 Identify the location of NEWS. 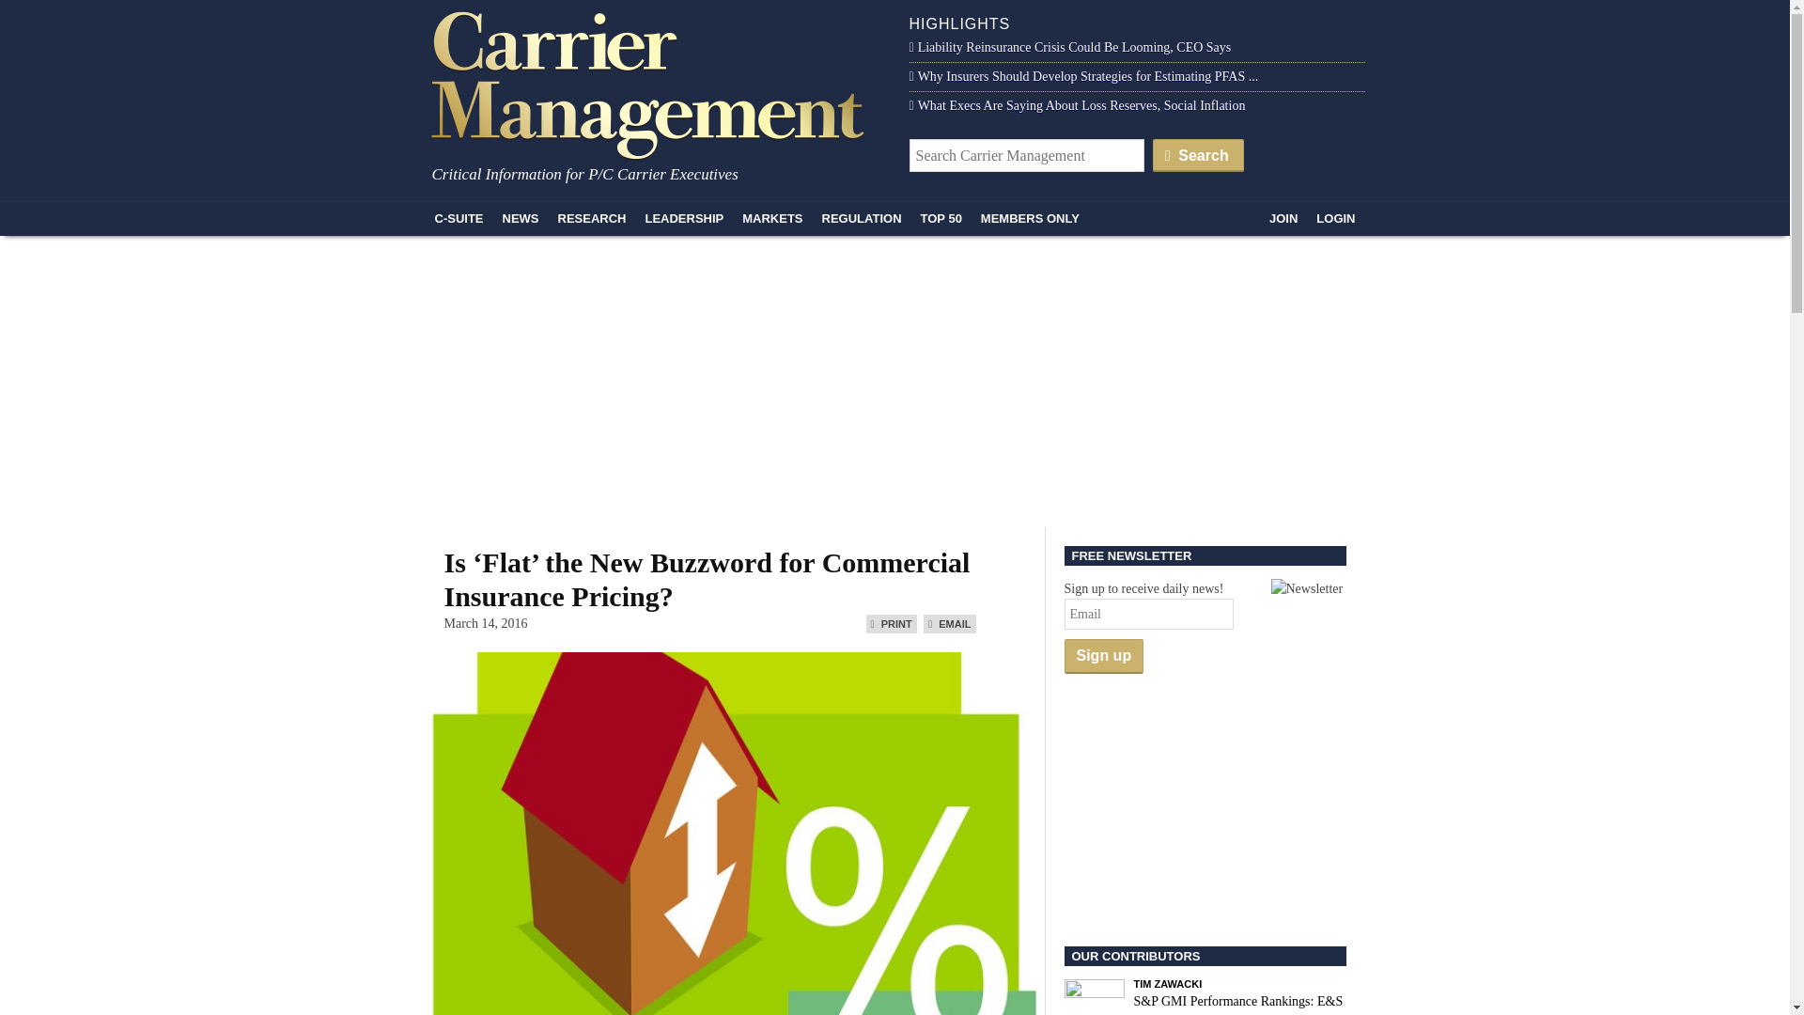
(521, 218).